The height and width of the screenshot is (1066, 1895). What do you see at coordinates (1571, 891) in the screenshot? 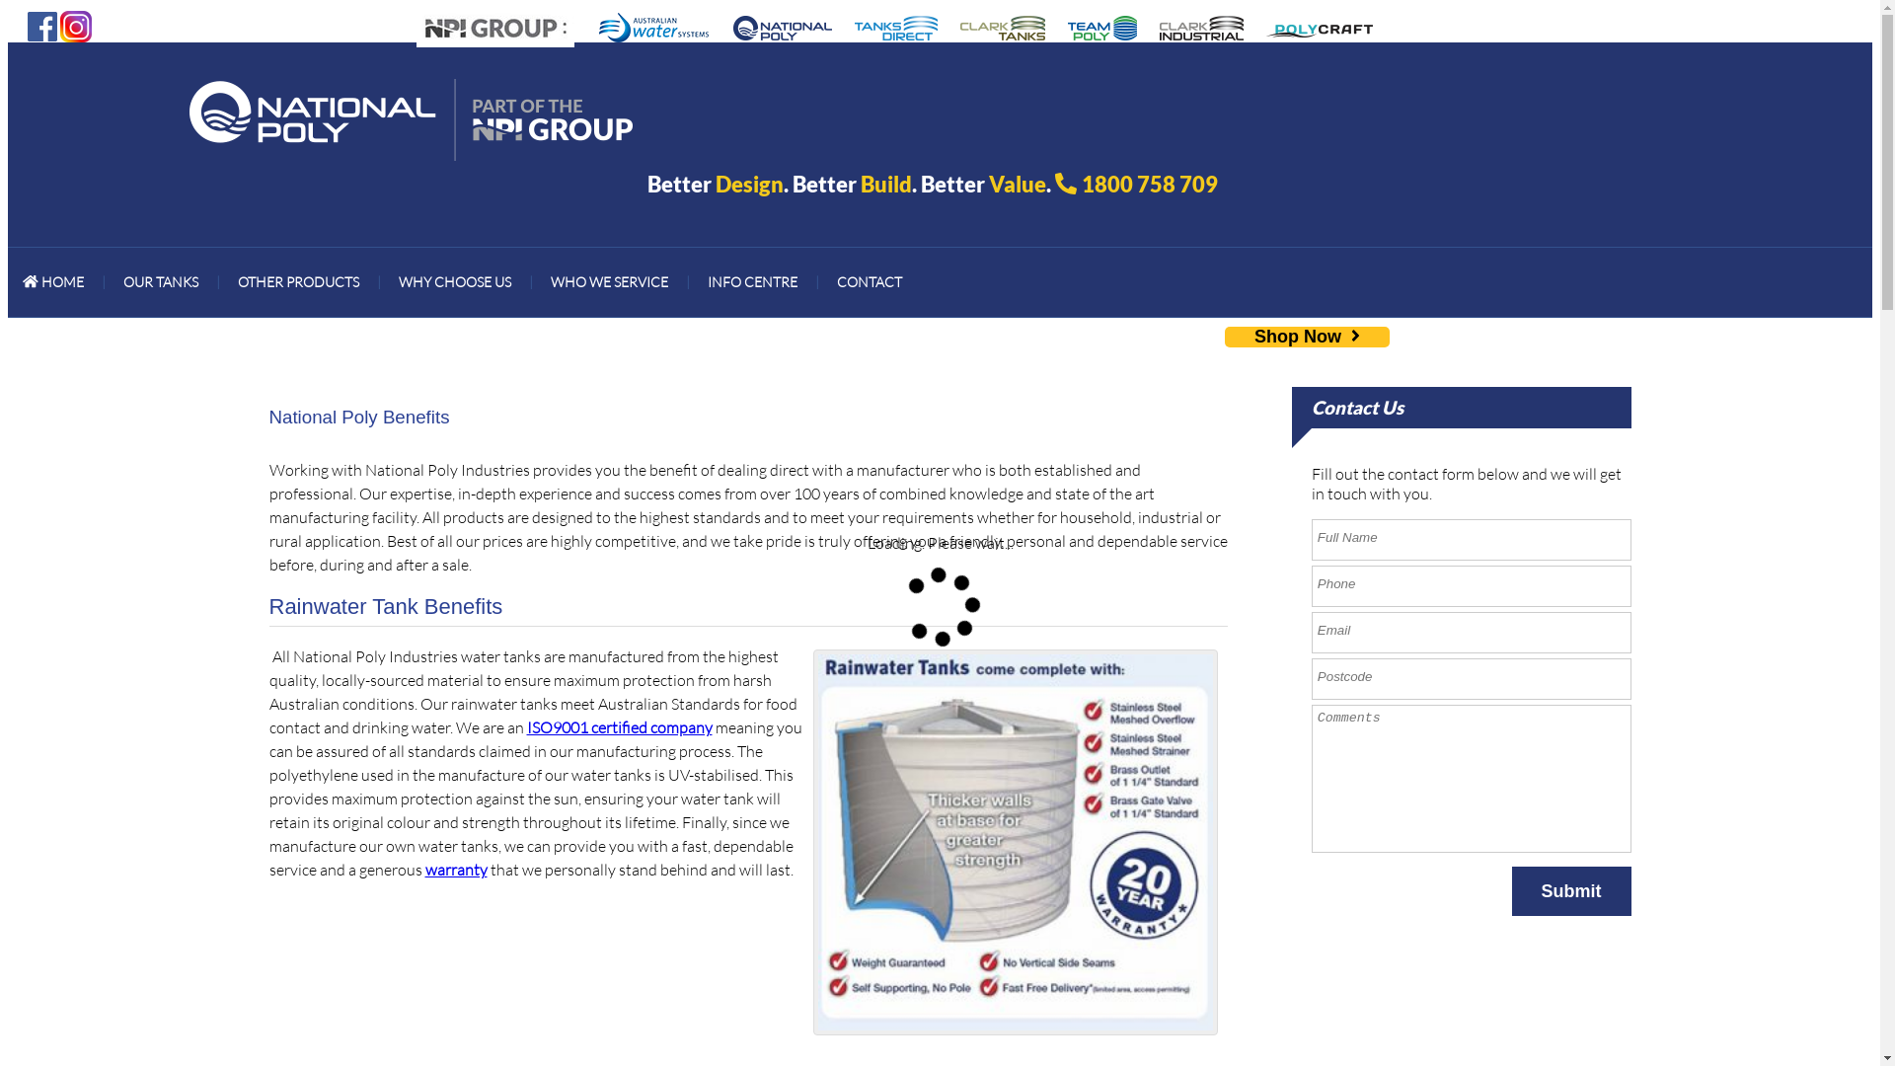
I see `Submit` at bounding box center [1571, 891].